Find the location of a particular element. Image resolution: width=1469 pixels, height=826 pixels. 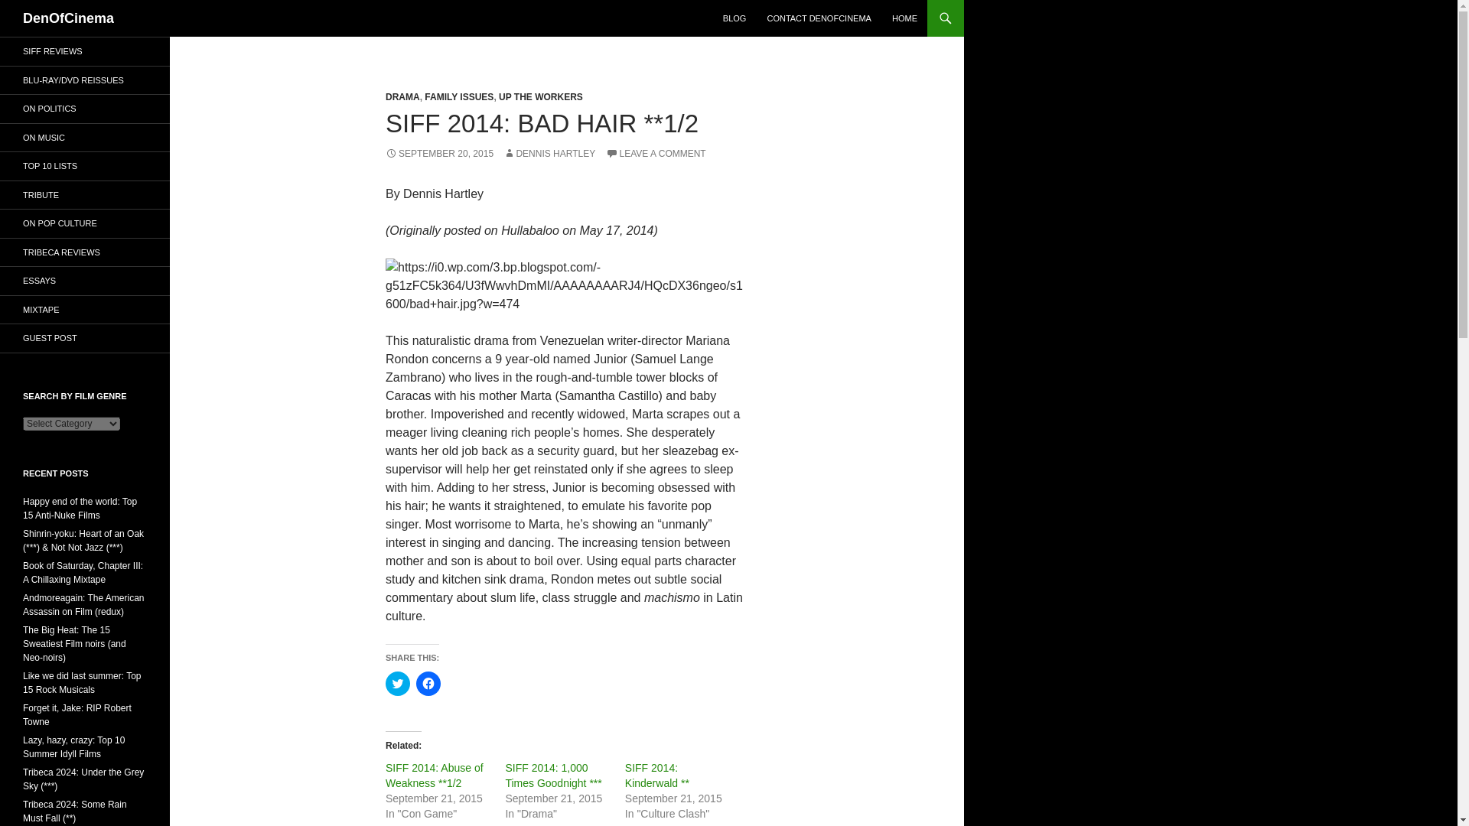

ESSAYS is located at coordinates (85, 280).